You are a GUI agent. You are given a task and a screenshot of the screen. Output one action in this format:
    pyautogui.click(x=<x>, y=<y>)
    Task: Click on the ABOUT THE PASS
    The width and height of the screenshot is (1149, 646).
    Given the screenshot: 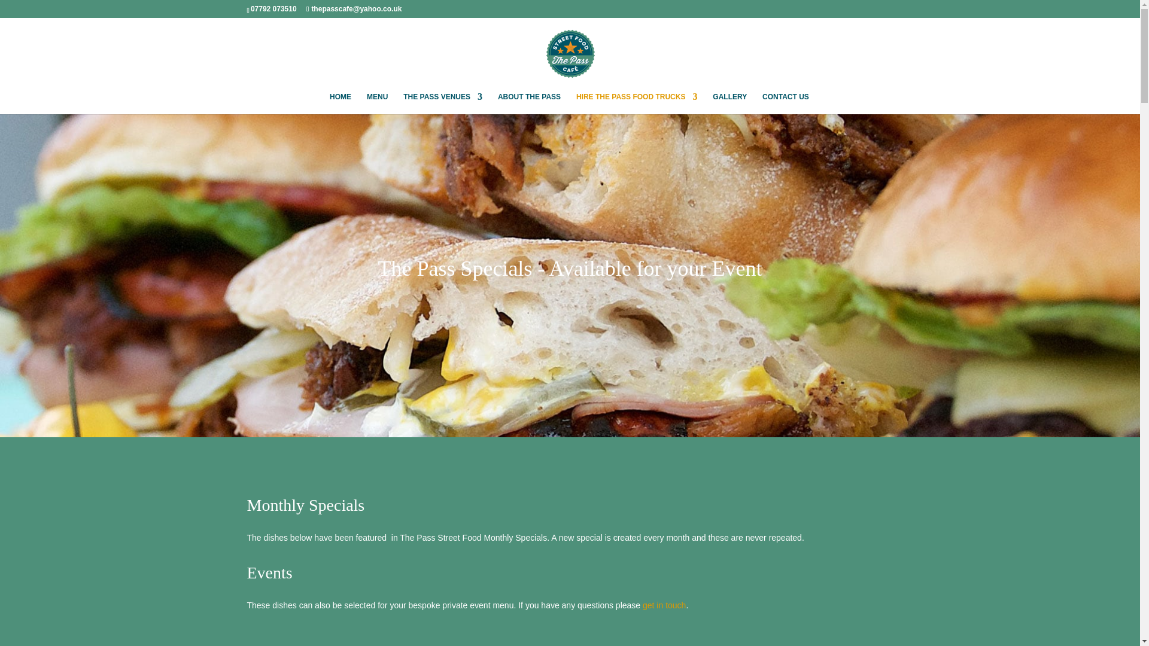 What is the action you would take?
    pyautogui.click(x=529, y=103)
    